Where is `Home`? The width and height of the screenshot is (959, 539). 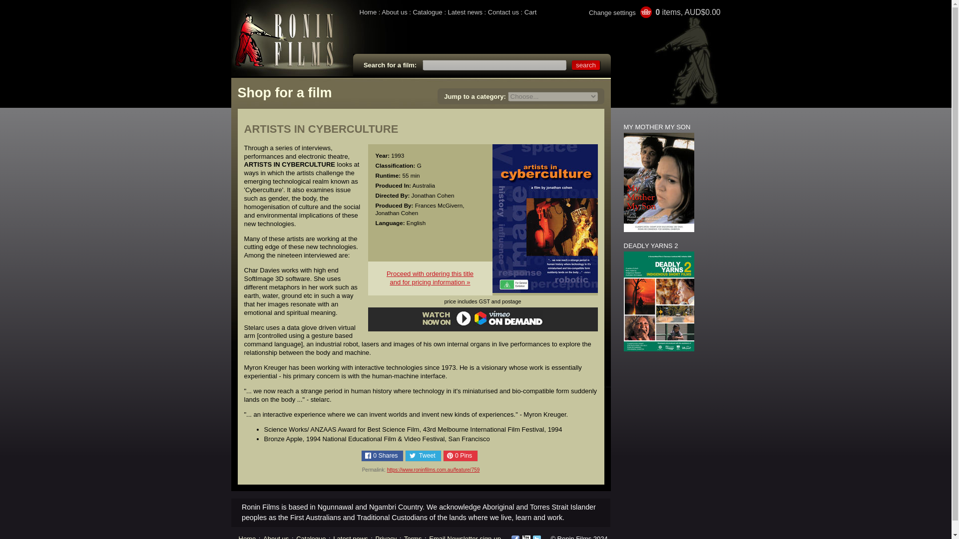 Home is located at coordinates (368, 12).